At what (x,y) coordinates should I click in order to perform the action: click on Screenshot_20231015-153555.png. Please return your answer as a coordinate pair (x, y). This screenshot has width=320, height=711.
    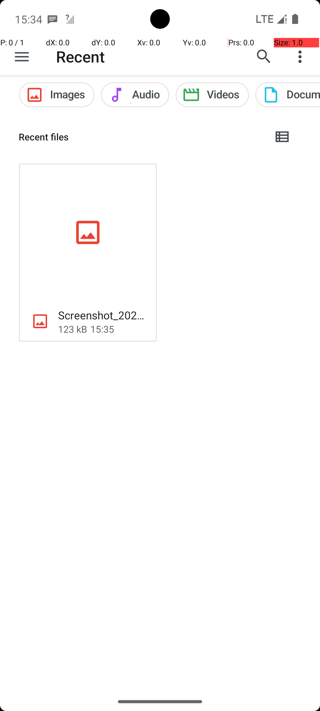
    Looking at the image, I should click on (103, 315).